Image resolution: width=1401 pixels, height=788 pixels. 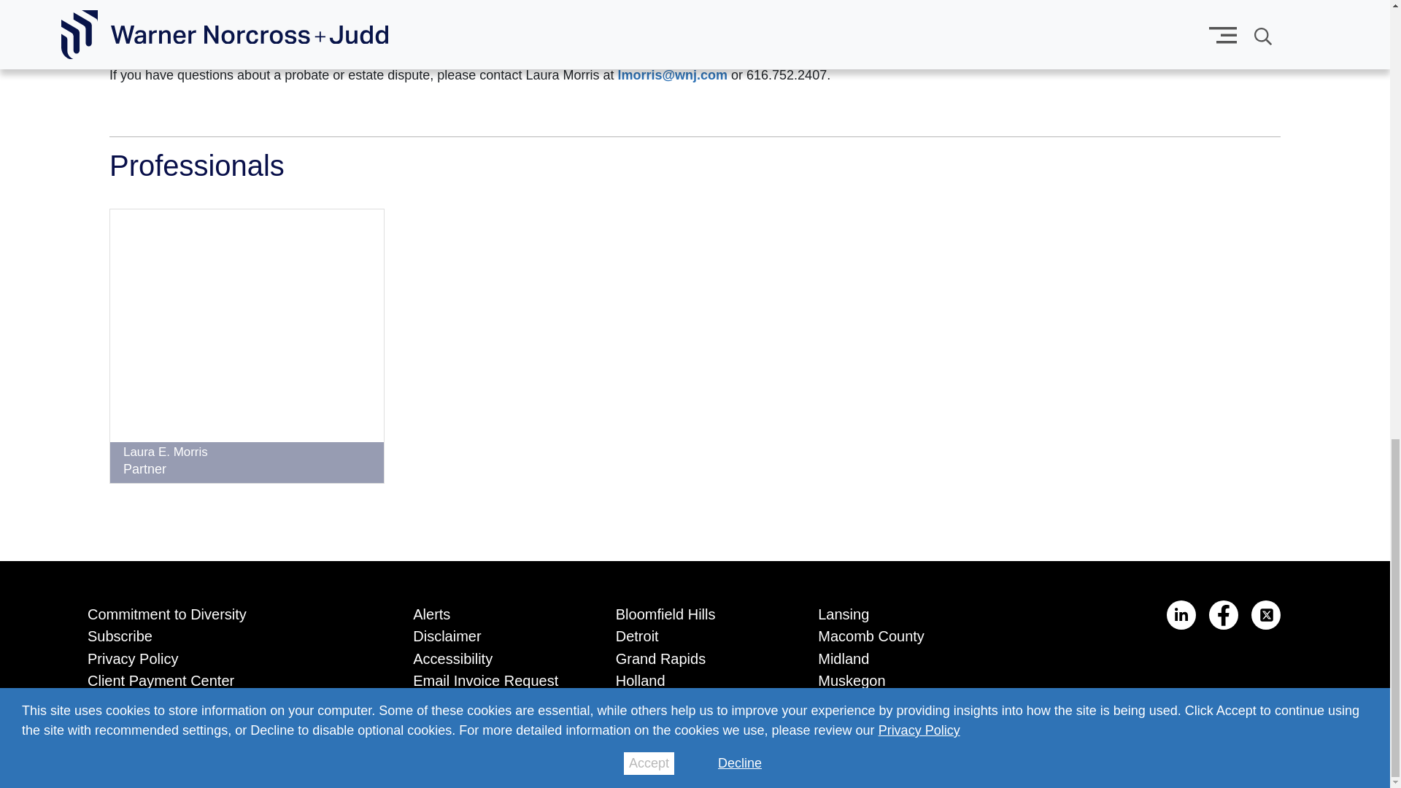 I want to click on Subscribe, so click(x=228, y=633).